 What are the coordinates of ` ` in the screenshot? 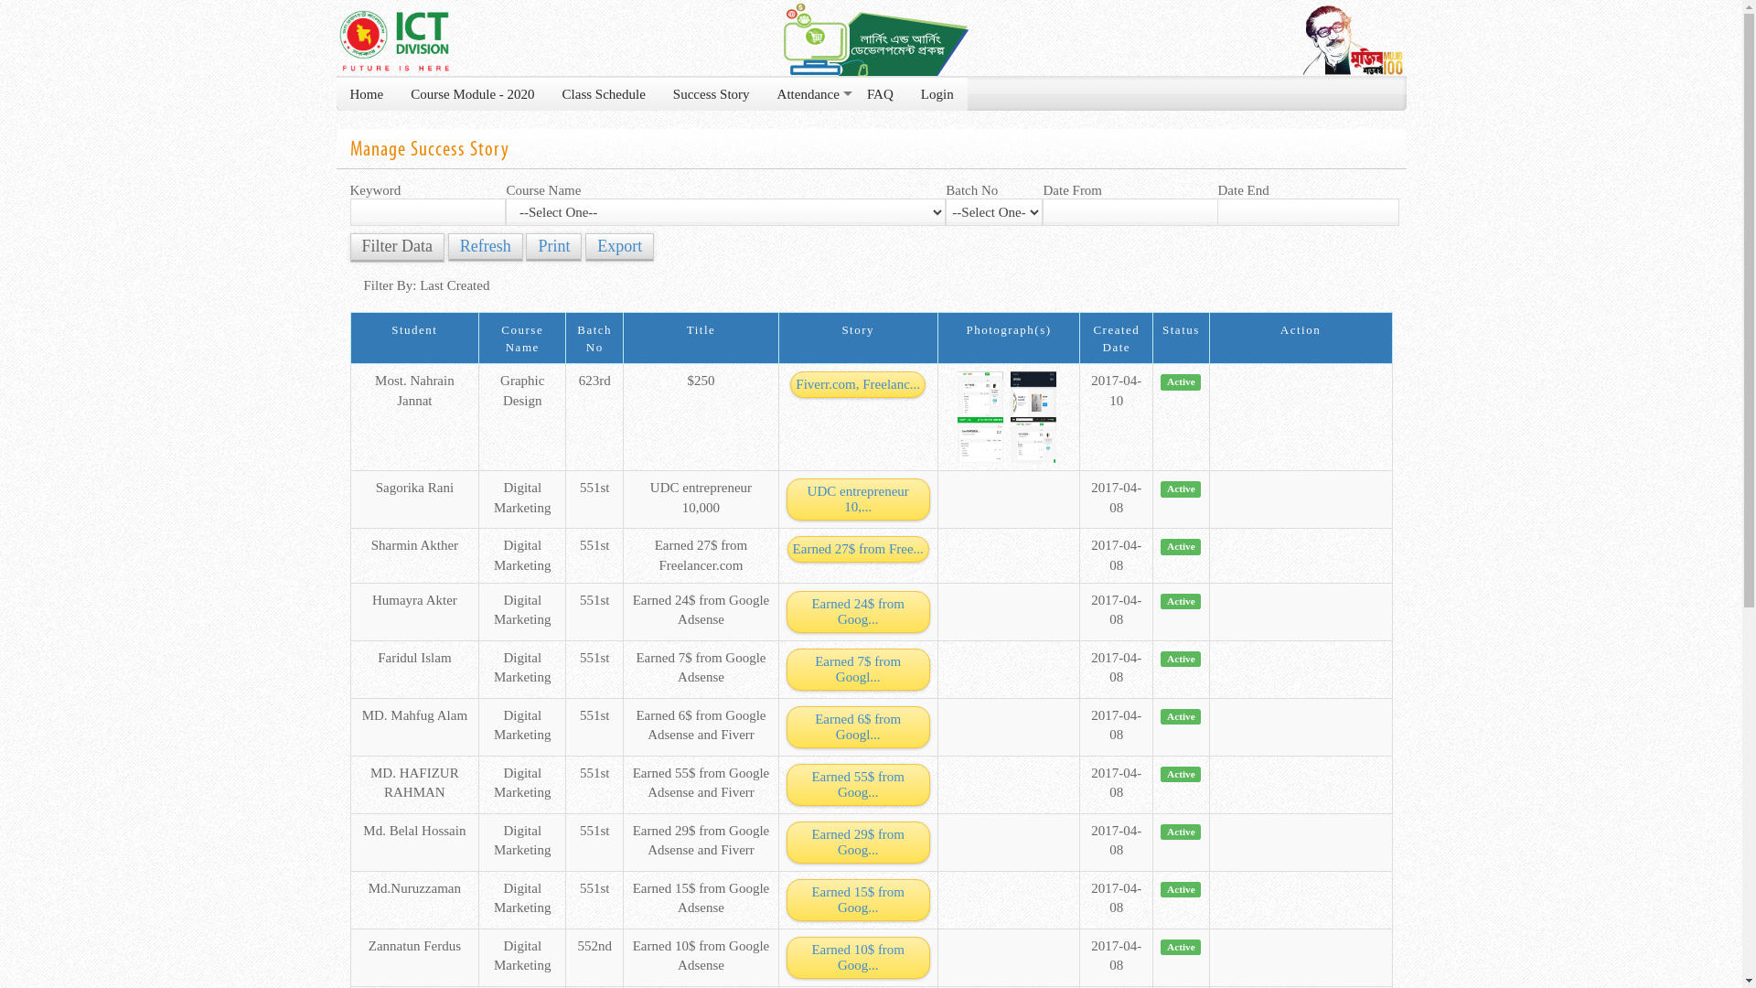 It's located at (984, 393).